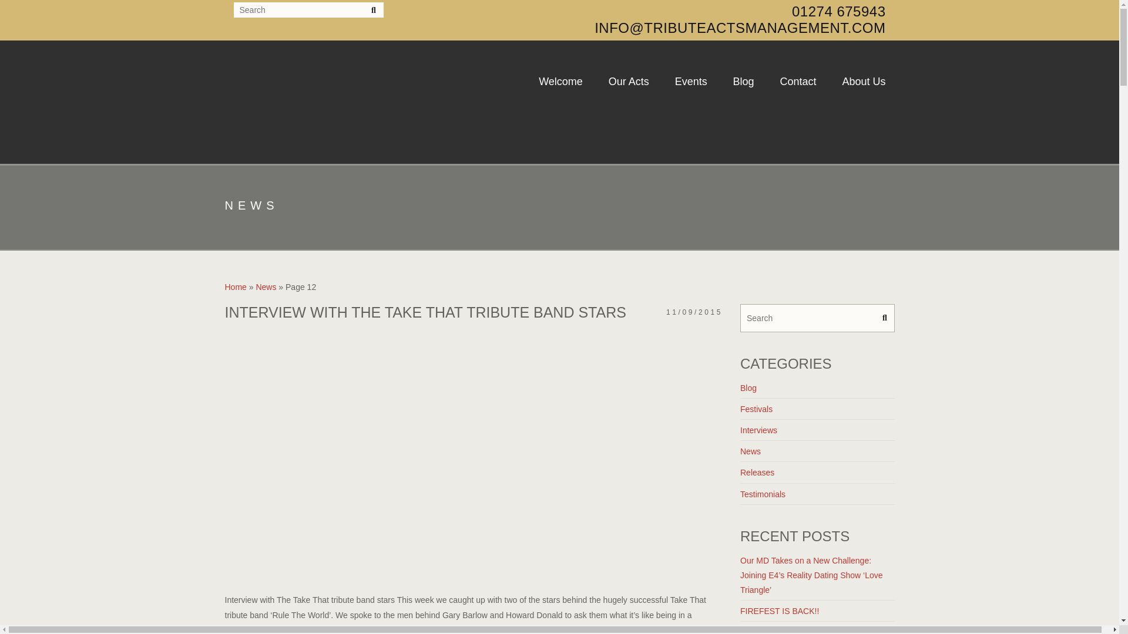 This screenshot has width=1128, height=634. What do you see at coordinates (425, 312) in the screenshot?
I see `INTERVIEW WITH THE TAKE THAT TRIBUTE BAND STARS` at bounding box center [425, 312].